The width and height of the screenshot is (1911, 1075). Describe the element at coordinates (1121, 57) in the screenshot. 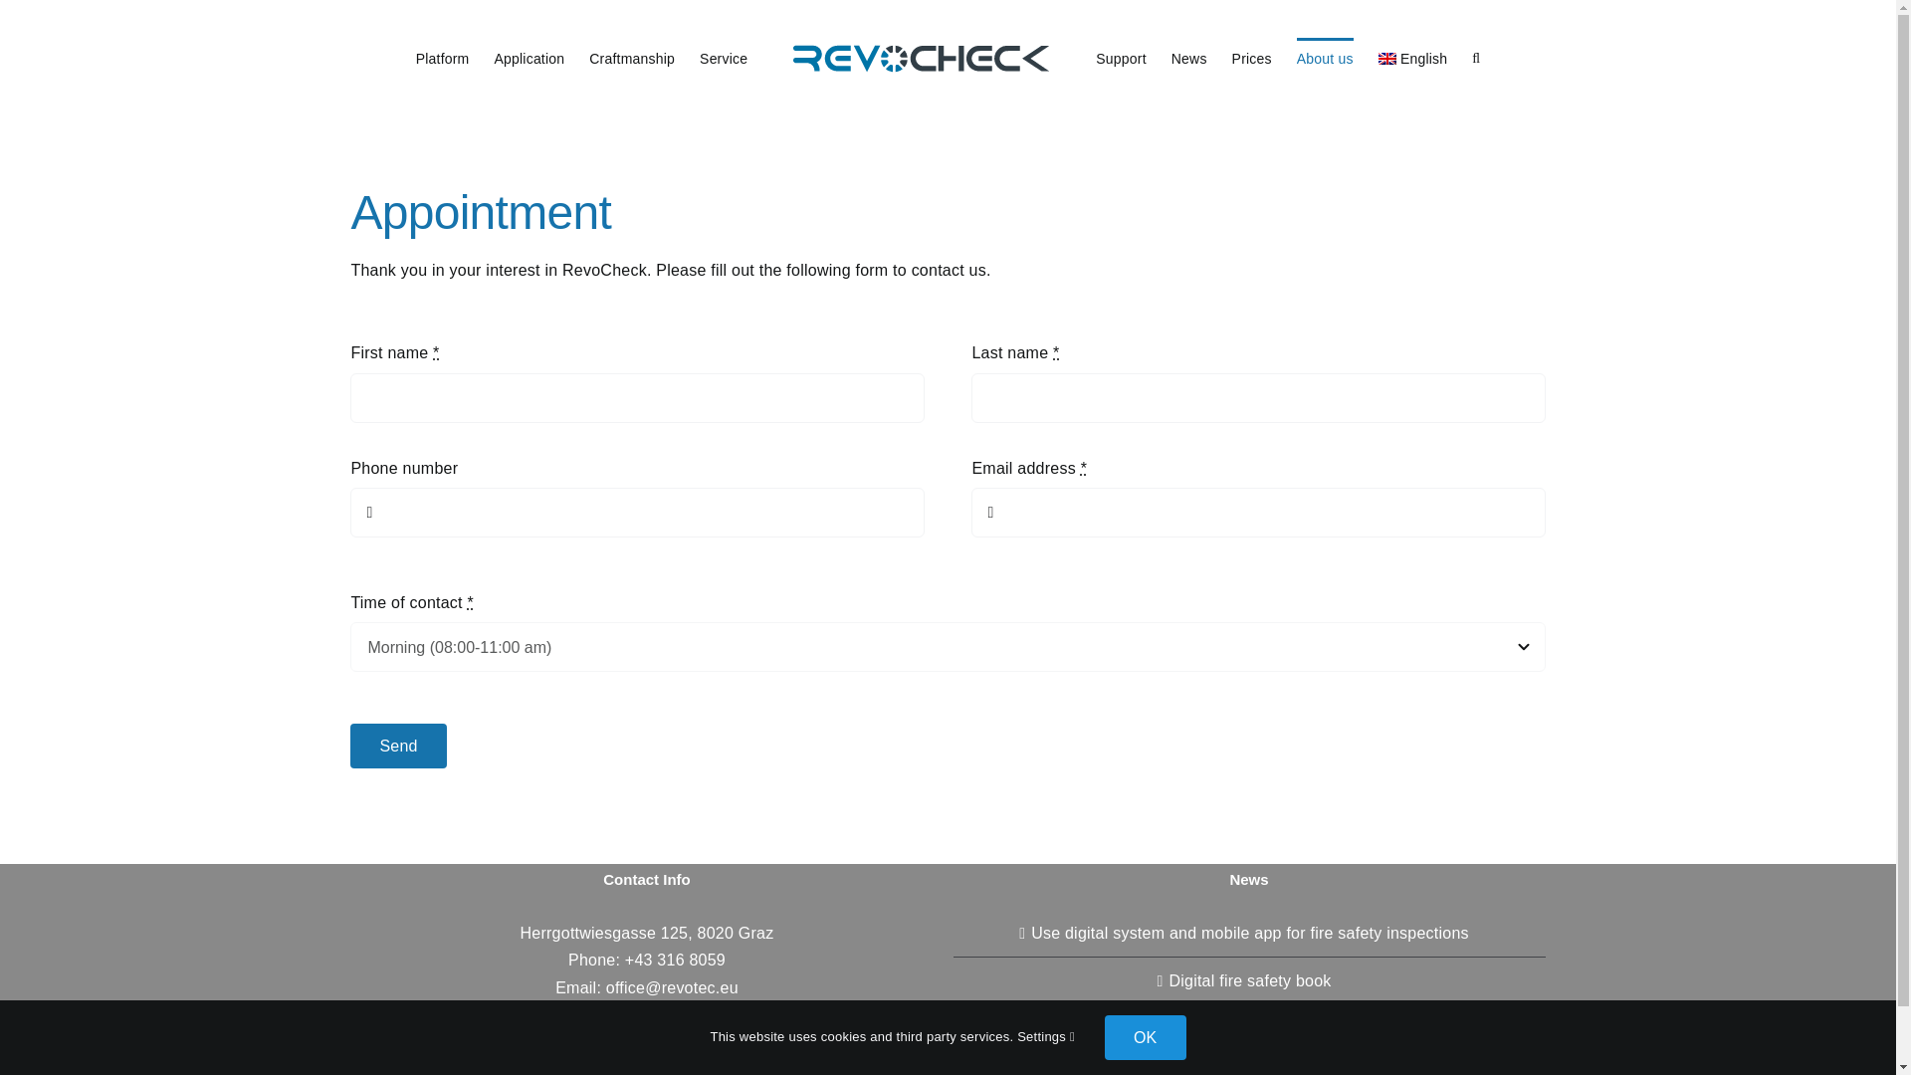

I see `Support` at that location.